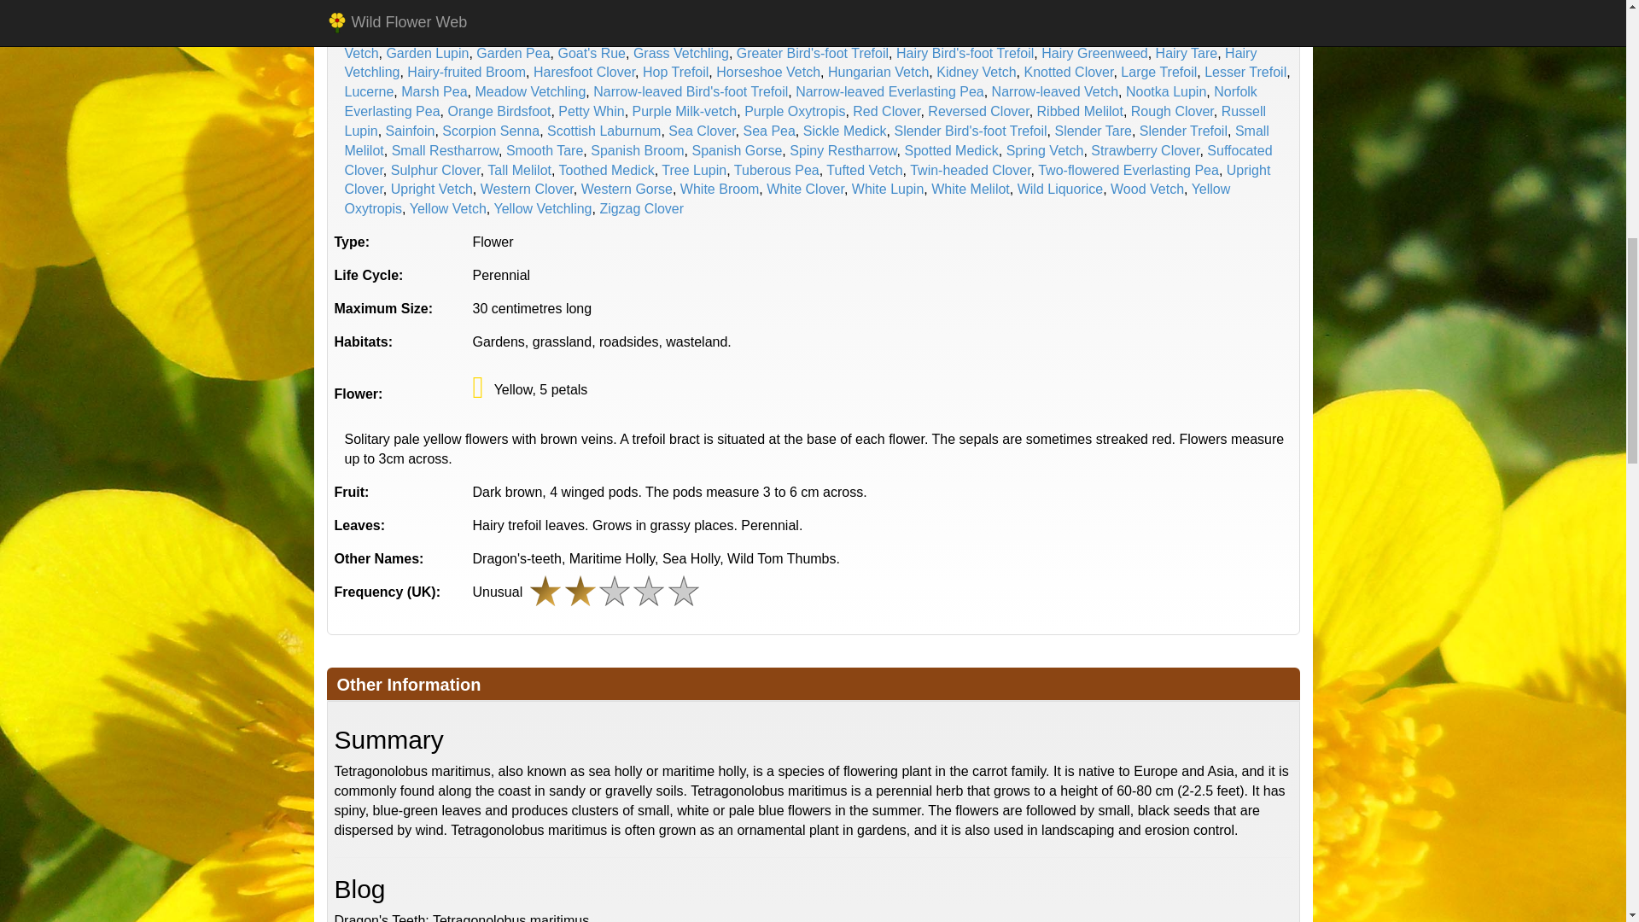 The width and height of the screenshot is (1639, 922). Describe the element at coordinates (396, 1) in the screenshot. I see `Alpine Milk-vetch` at that location.